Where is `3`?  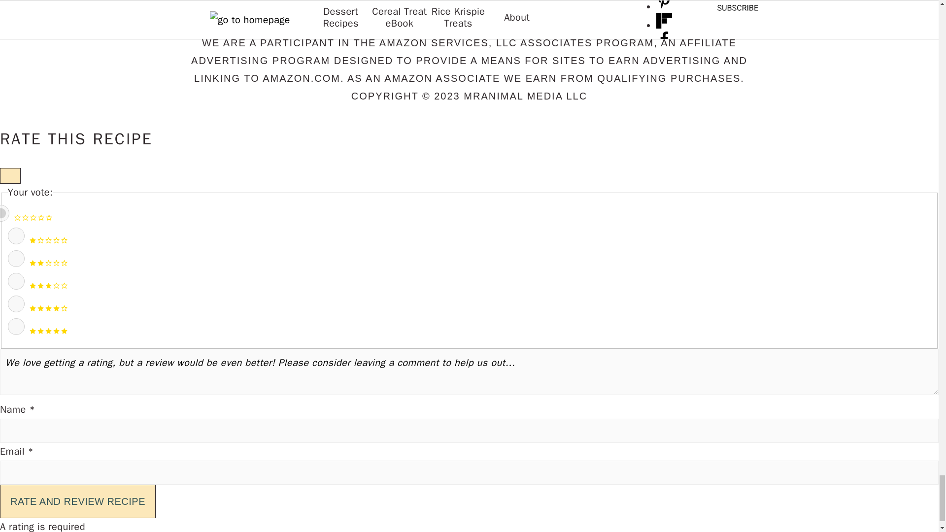
3 is located at coordinates (16, 281).